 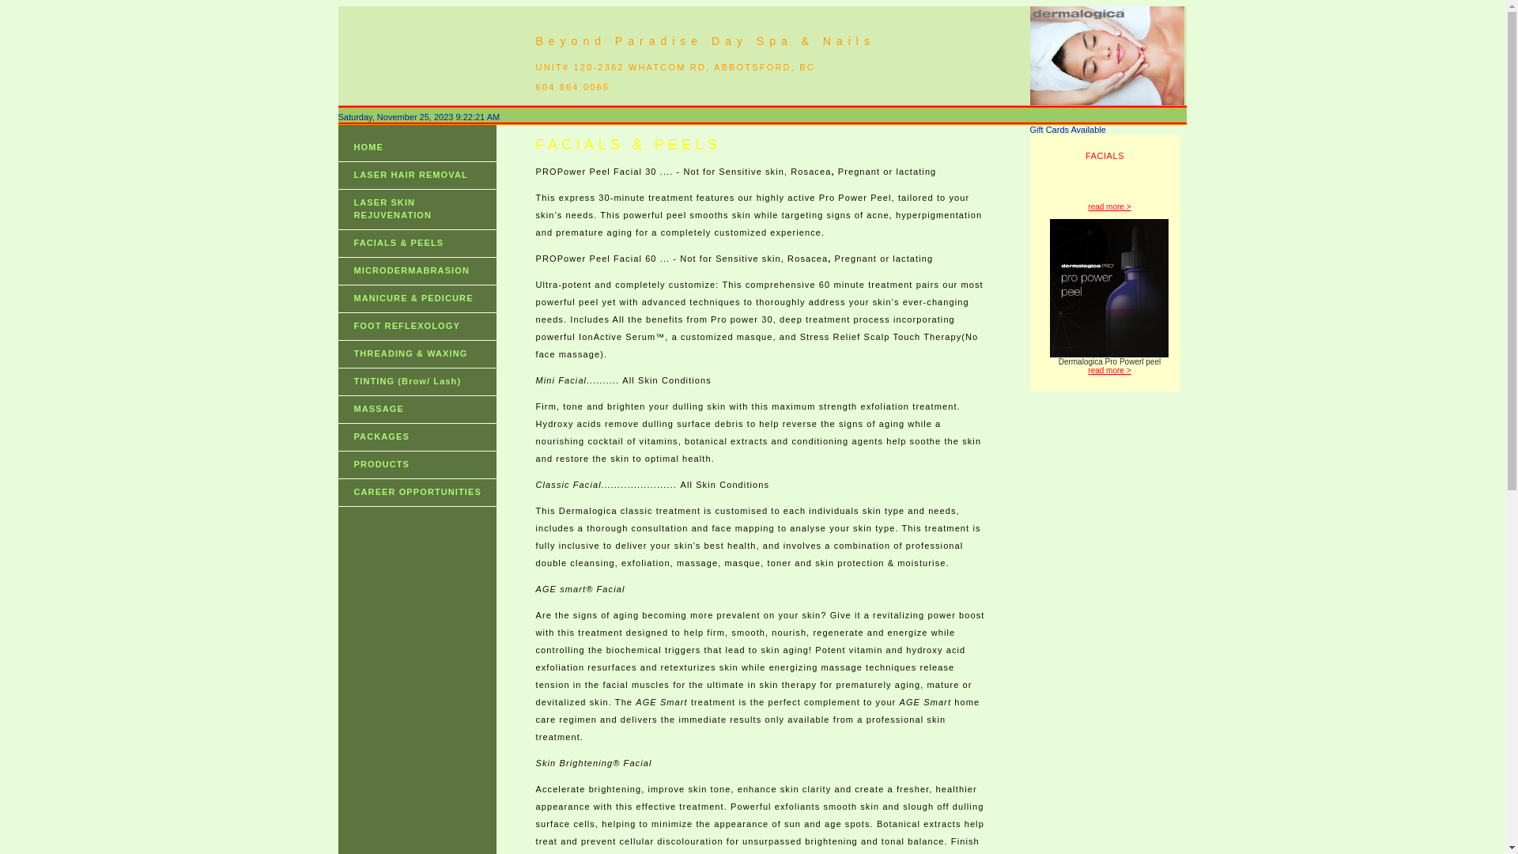 What do you see at coordinates (1109, 370) in the screenshot?
I see `read more >` at bounding box center [1109, 370].